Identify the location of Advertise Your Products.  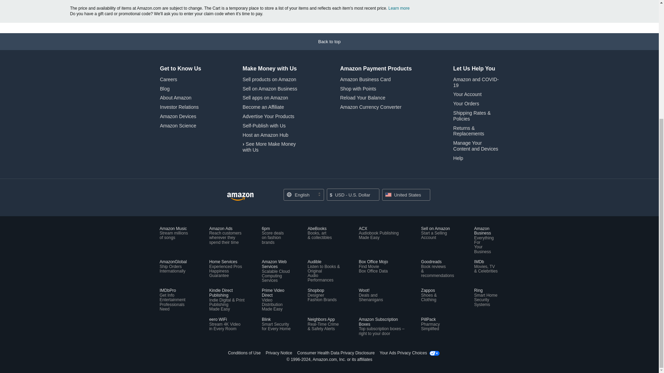
(268, 116).